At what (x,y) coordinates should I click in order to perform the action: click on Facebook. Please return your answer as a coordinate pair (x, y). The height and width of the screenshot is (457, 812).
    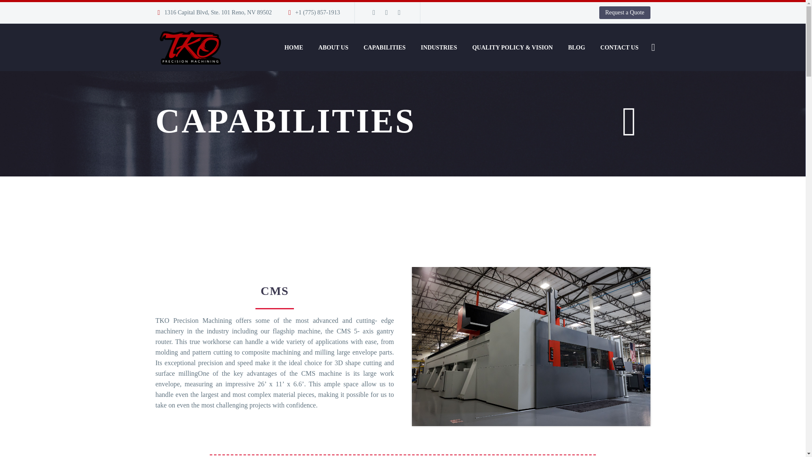
    Looking at the image, I should click on (374, 12).